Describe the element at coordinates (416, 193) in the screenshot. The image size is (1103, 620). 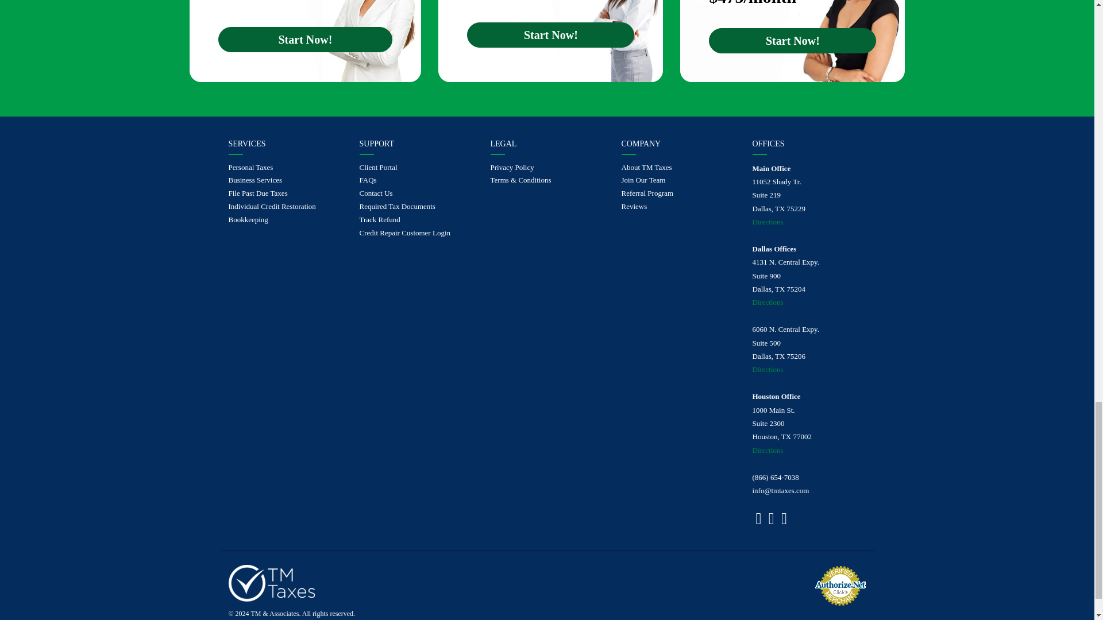
I see `Contact Us` at that location.